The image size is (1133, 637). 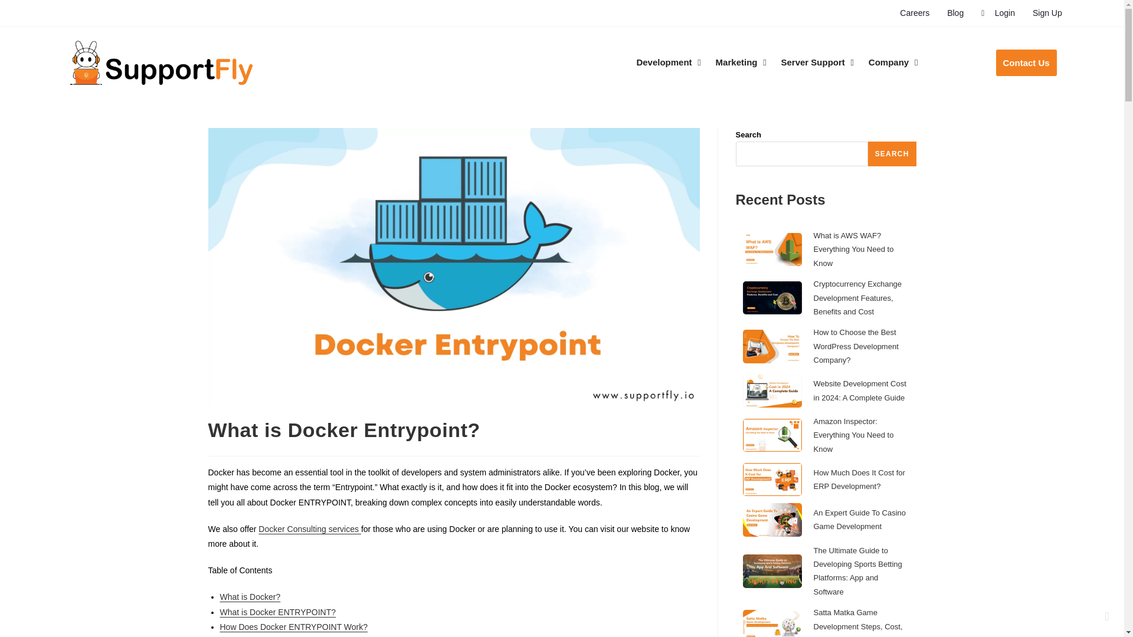 What do you see at coordinates (998, 13) in the screenshot?
I see `Login` at bounding box center [998, 13].